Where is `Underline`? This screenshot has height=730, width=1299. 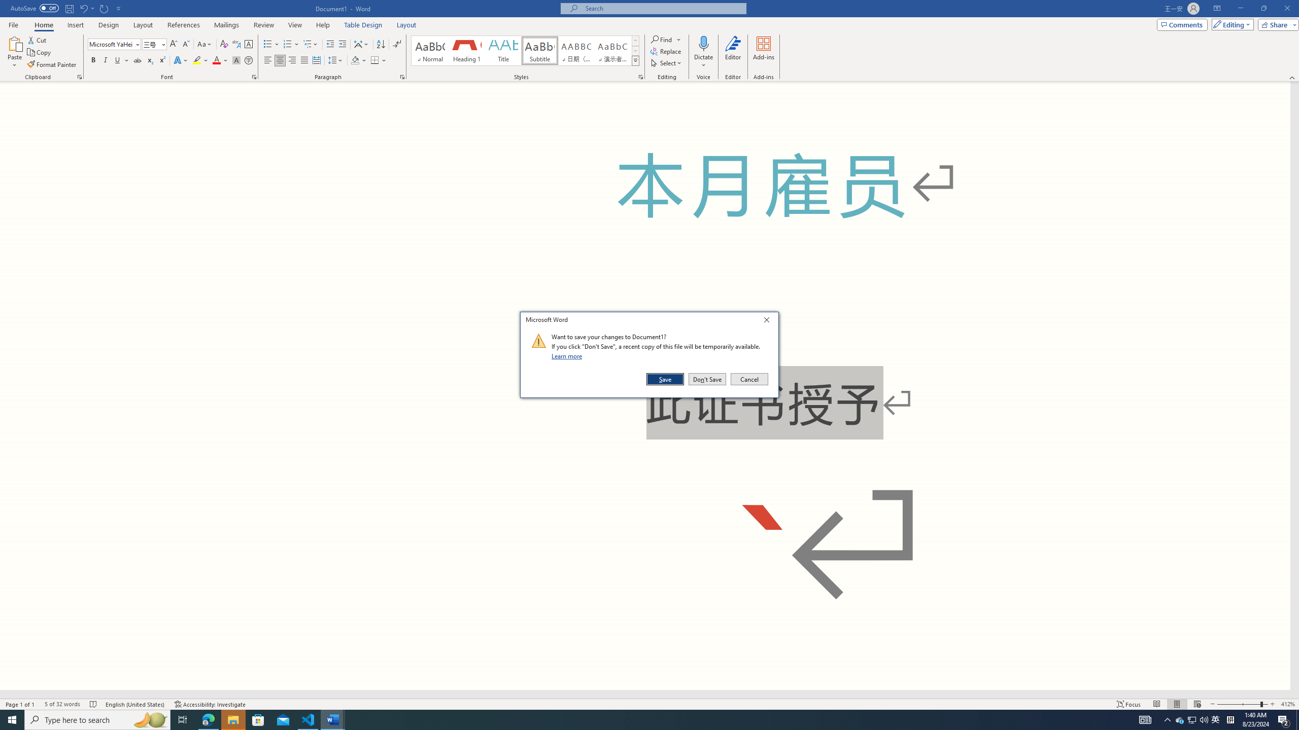 Underline is located at coordinates (121, 61).